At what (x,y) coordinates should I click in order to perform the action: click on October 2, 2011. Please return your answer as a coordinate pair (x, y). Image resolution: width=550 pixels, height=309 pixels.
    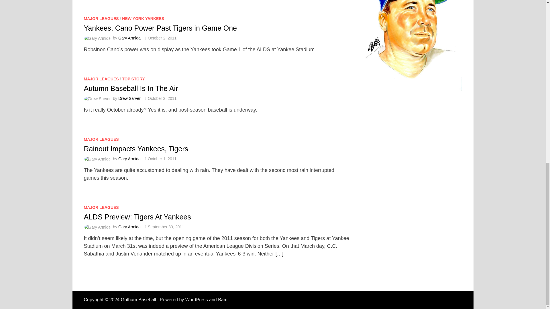
    Looking at the image, I should click on (162, 38).